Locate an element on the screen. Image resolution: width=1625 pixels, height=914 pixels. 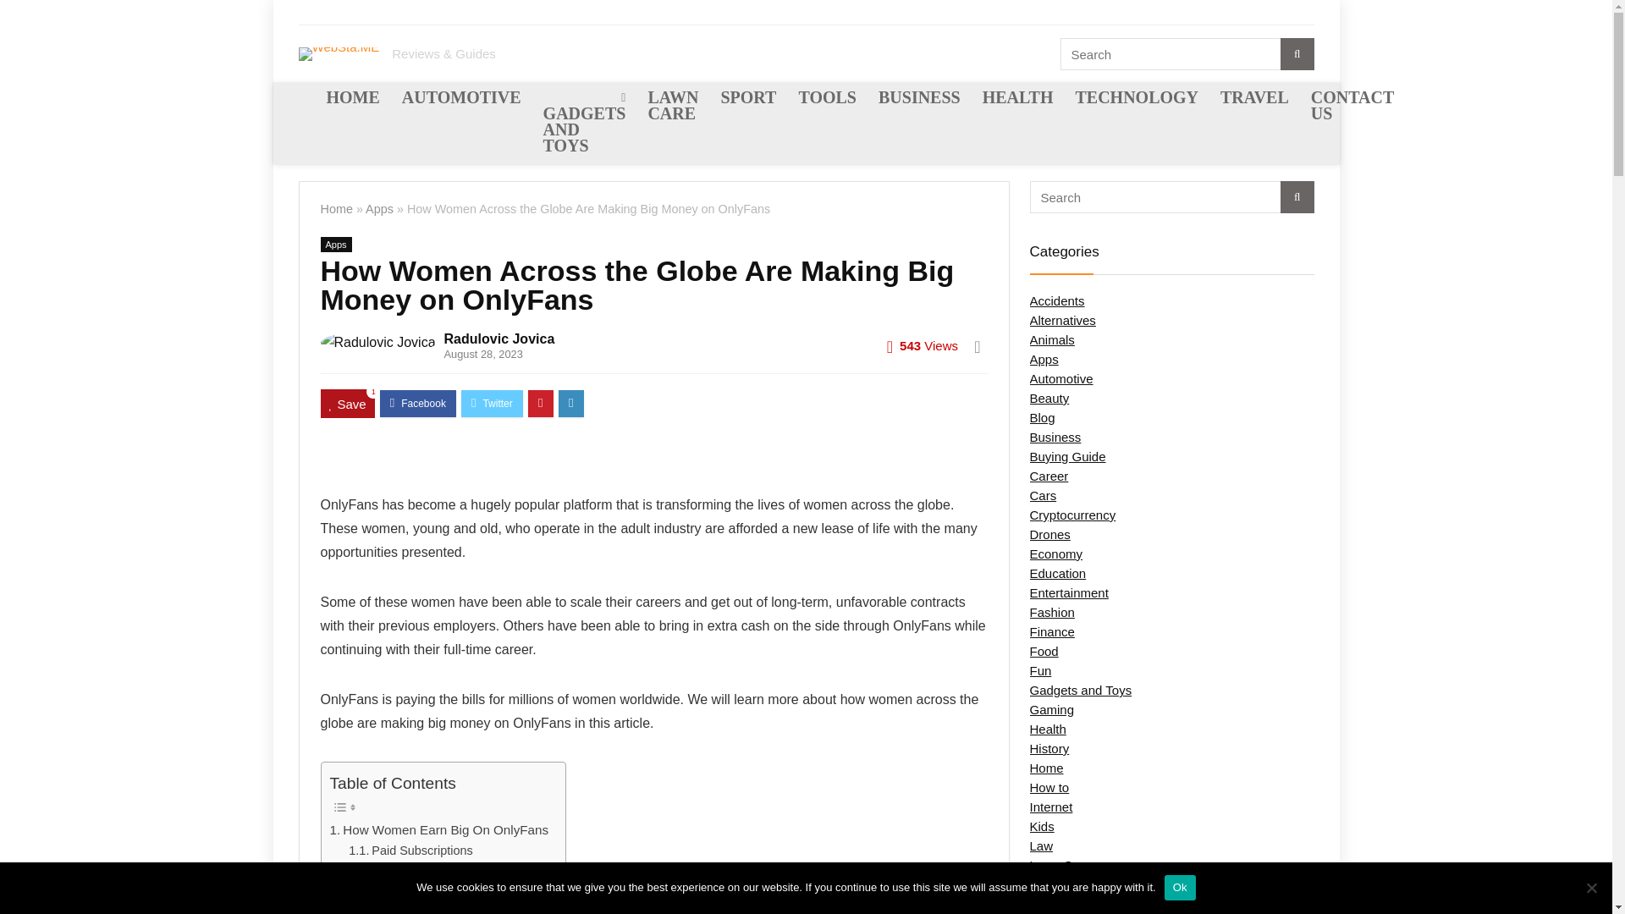
Radulovic Jovica is located at coordinates (499, 339).